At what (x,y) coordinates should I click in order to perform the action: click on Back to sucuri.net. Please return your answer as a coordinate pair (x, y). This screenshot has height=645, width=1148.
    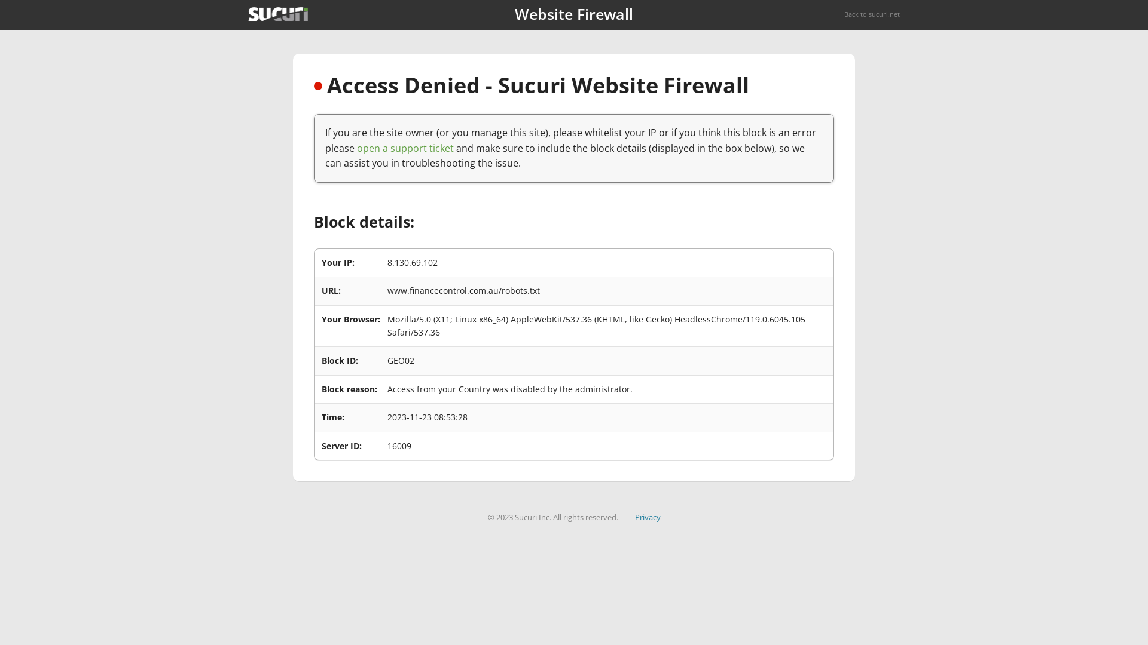
    Looking at the image, I should click on (872, 14).